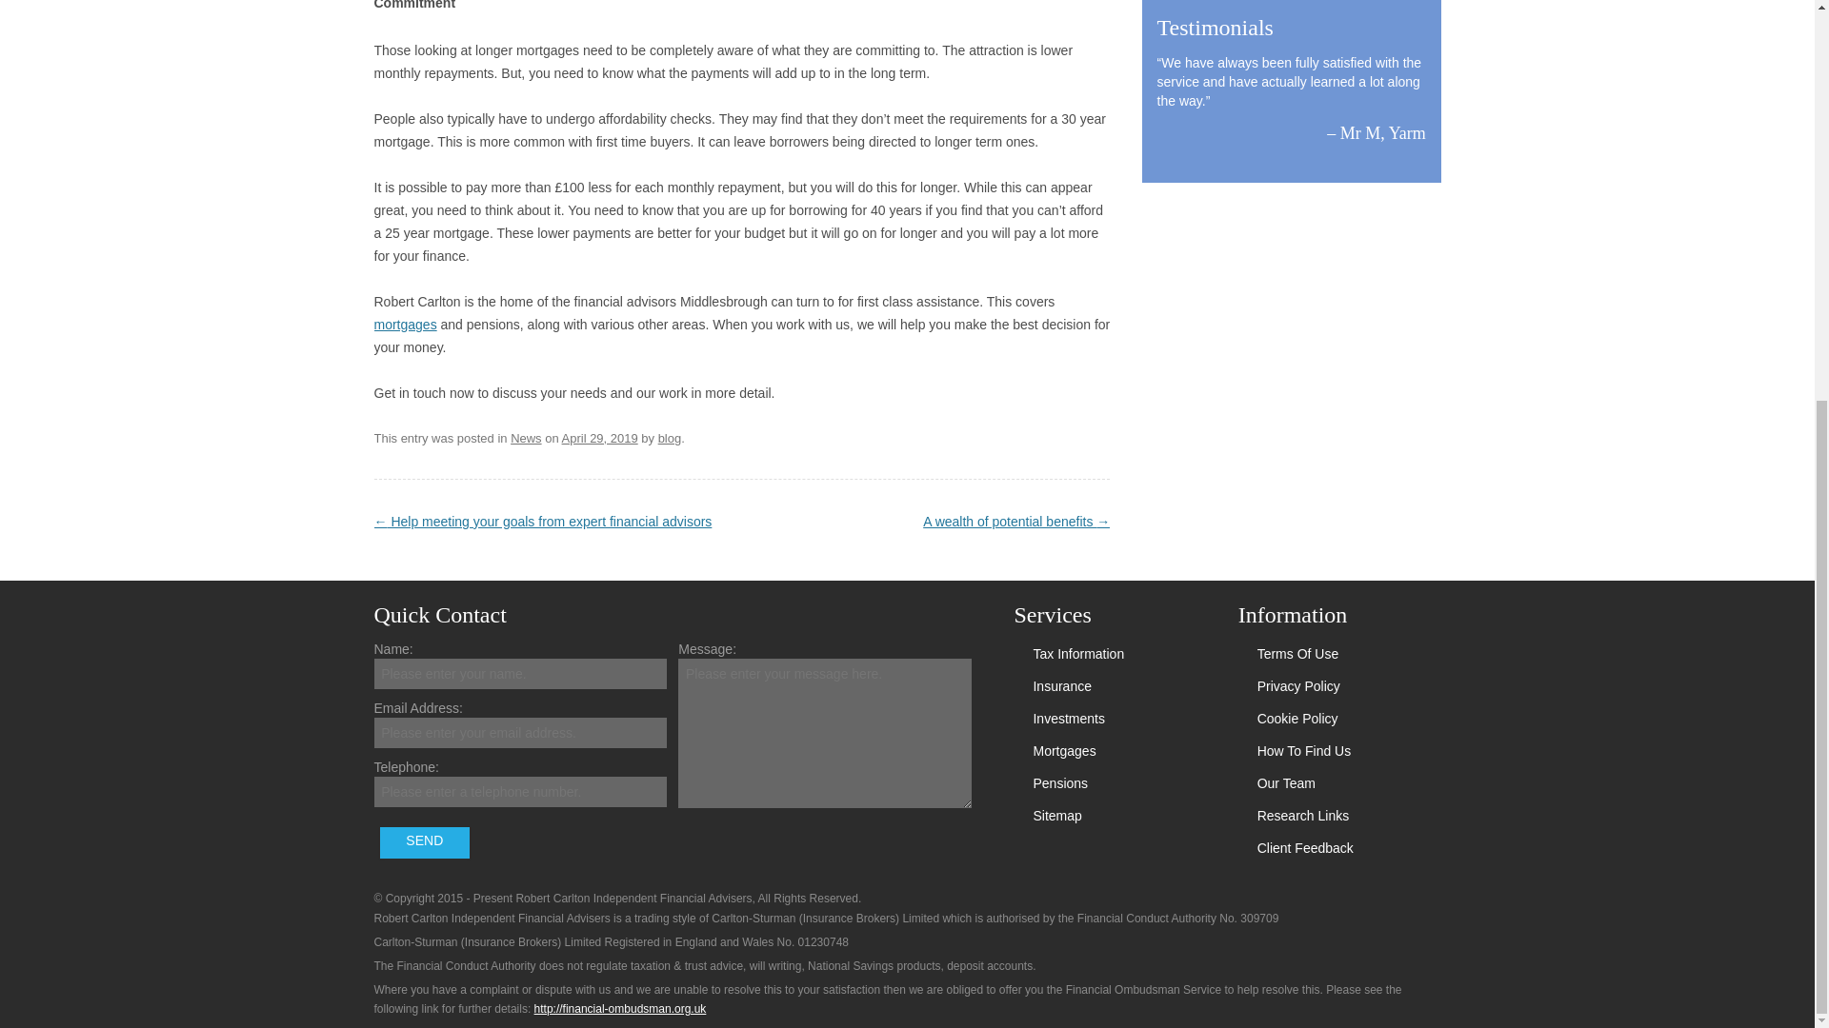 This screenshot has width=1829, height=1028. I want to click on blog, so click(671, 438).